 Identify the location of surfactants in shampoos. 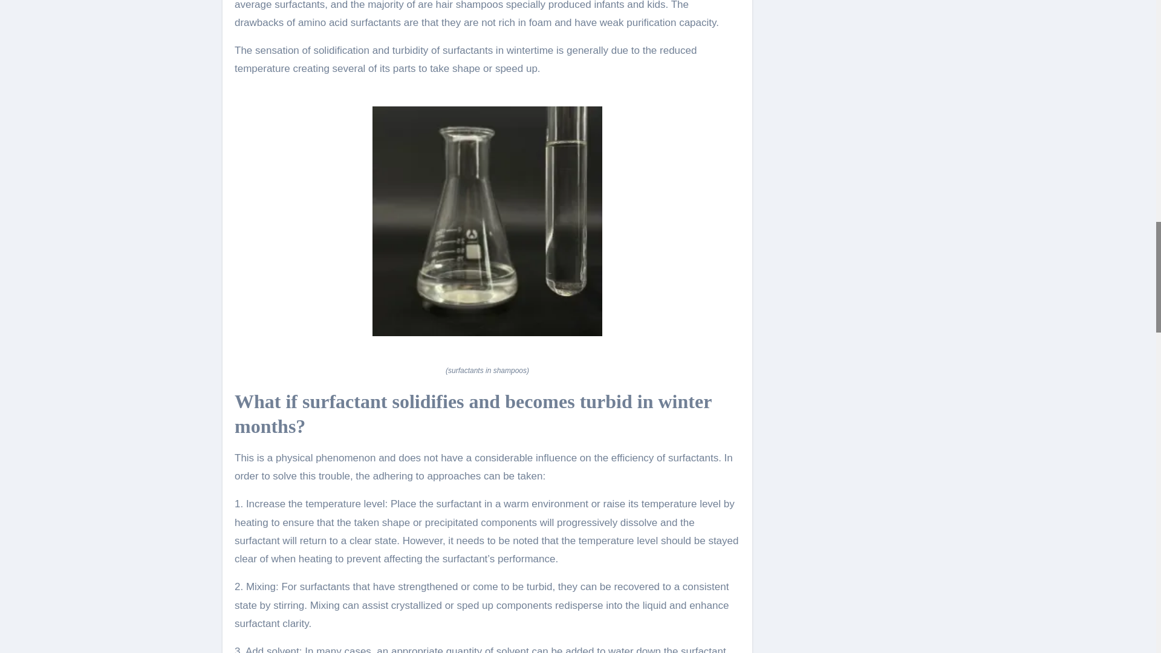
(487, 294).